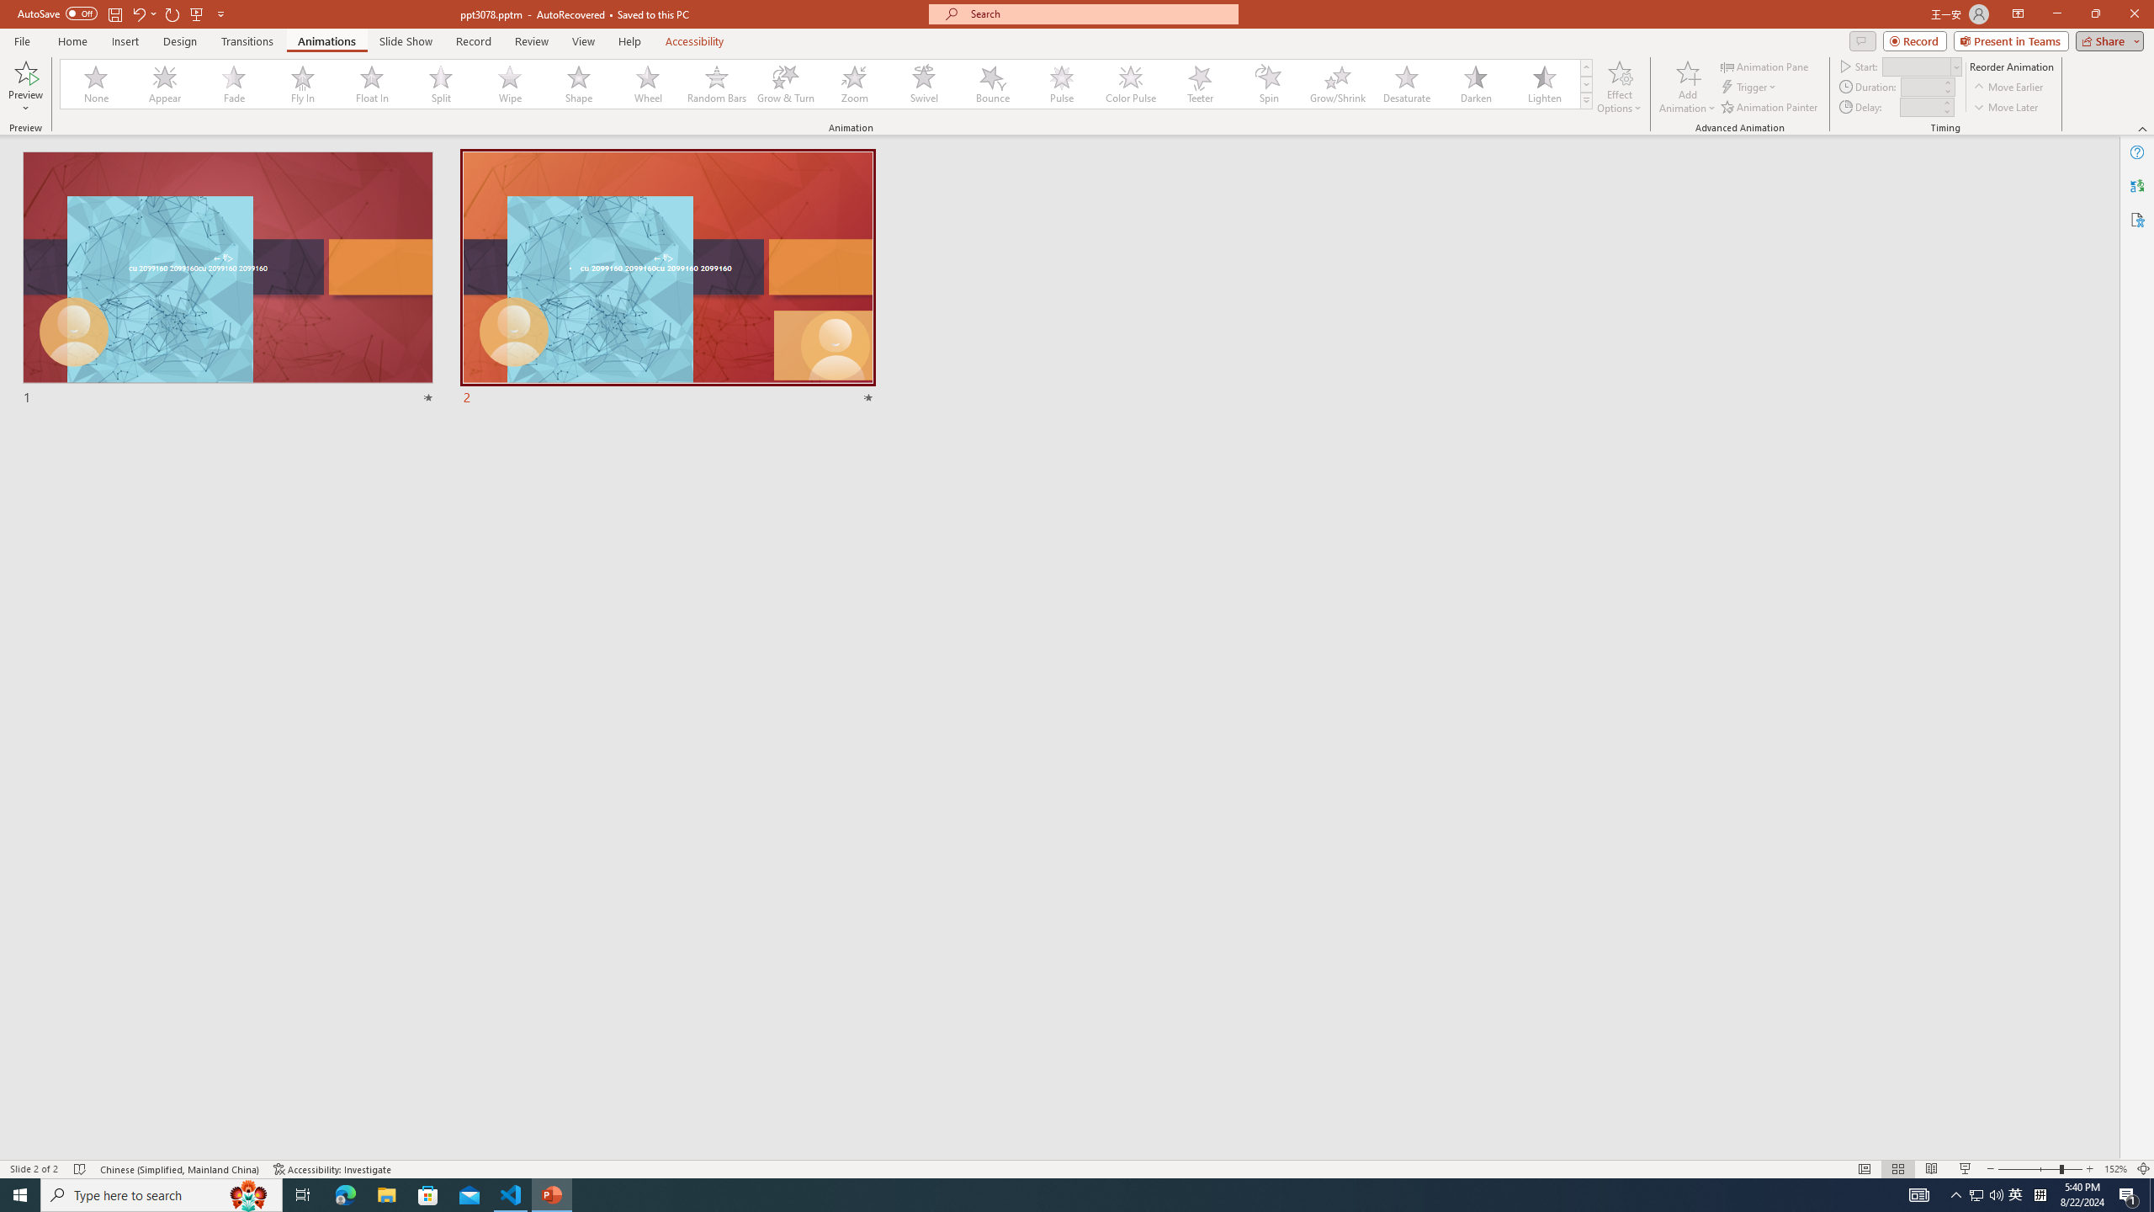 Image resolution: width=2154 pixels, height=1212 pixels. What do you see at coordinates (235, 84) in the screenshot?
I see `Fade` at bounding box center [235, 84].